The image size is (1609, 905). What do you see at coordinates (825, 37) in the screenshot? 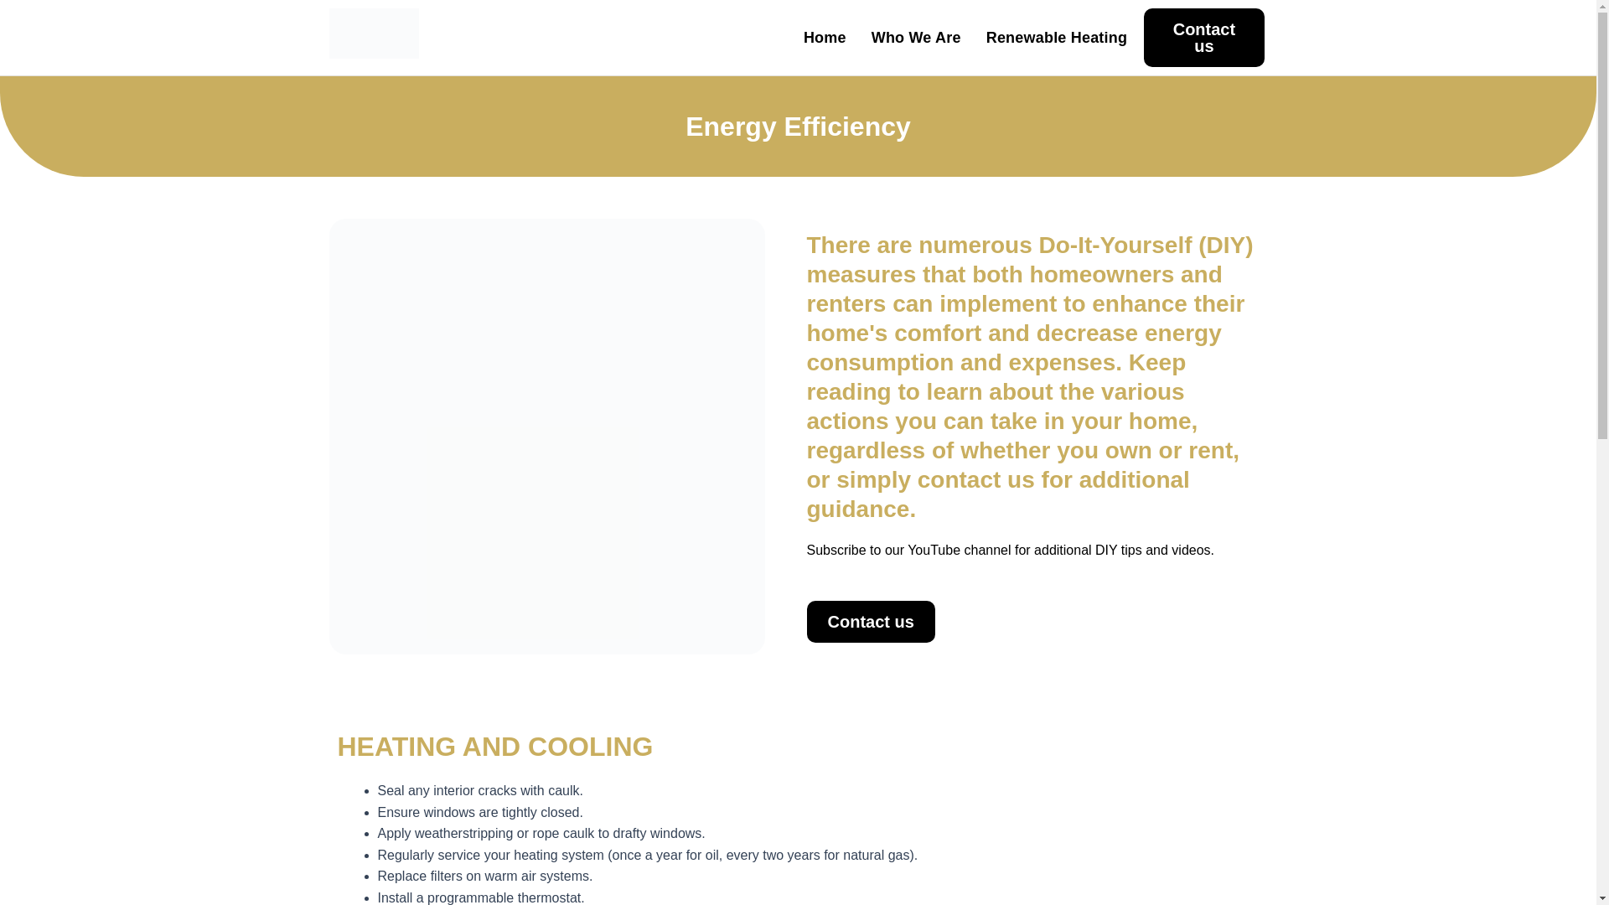
I see `Home` at bounding box center [825, 37].